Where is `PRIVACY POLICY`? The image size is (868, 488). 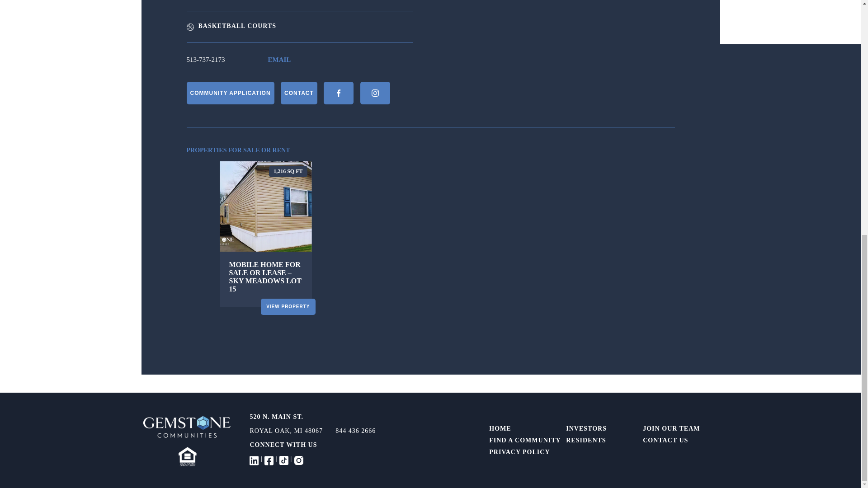
PRIVACY POLICY is located at coordinates (519, 452).